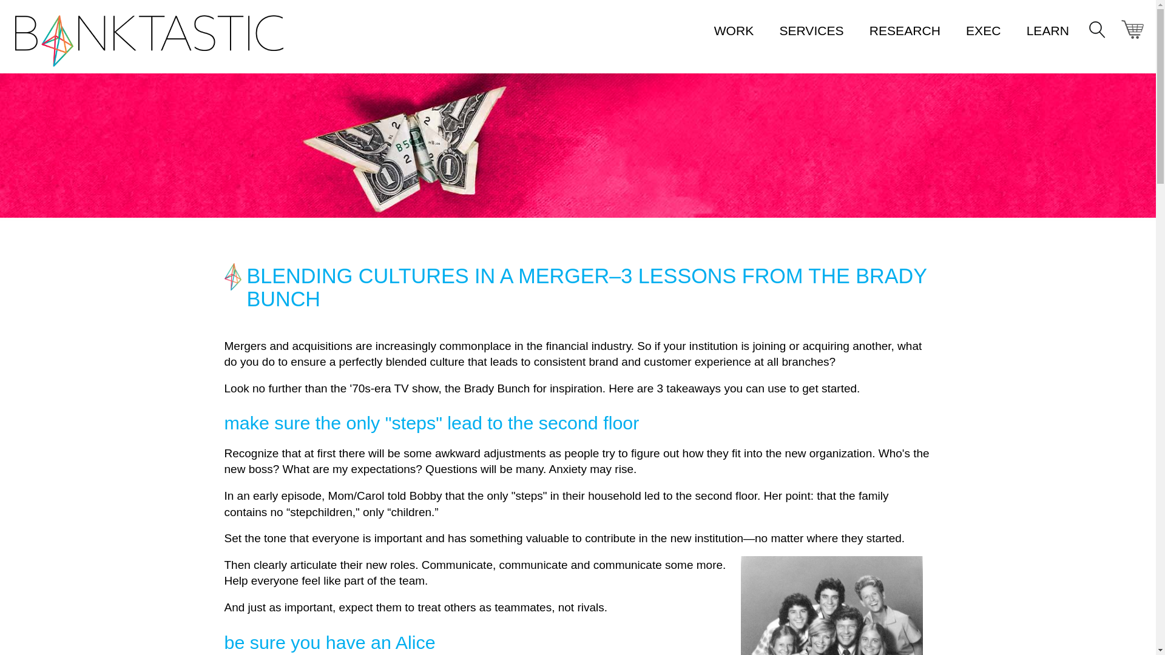  What do you see at coordinates (1132, 29) in the screenshot?
I see `CART` at bounding box center [1132, 29].